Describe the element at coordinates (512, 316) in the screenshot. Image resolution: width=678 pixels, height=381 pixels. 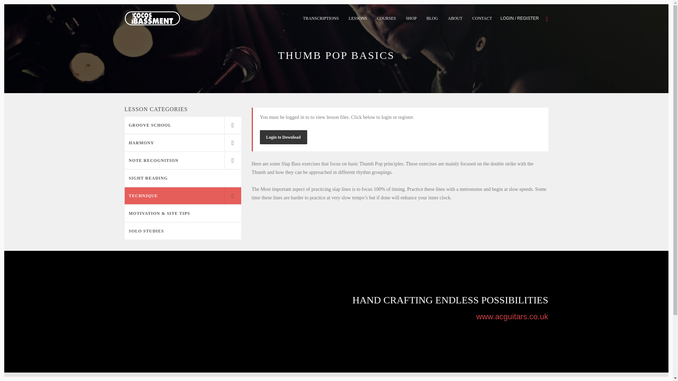
I see `www.acguitars.co.uk` at that location.